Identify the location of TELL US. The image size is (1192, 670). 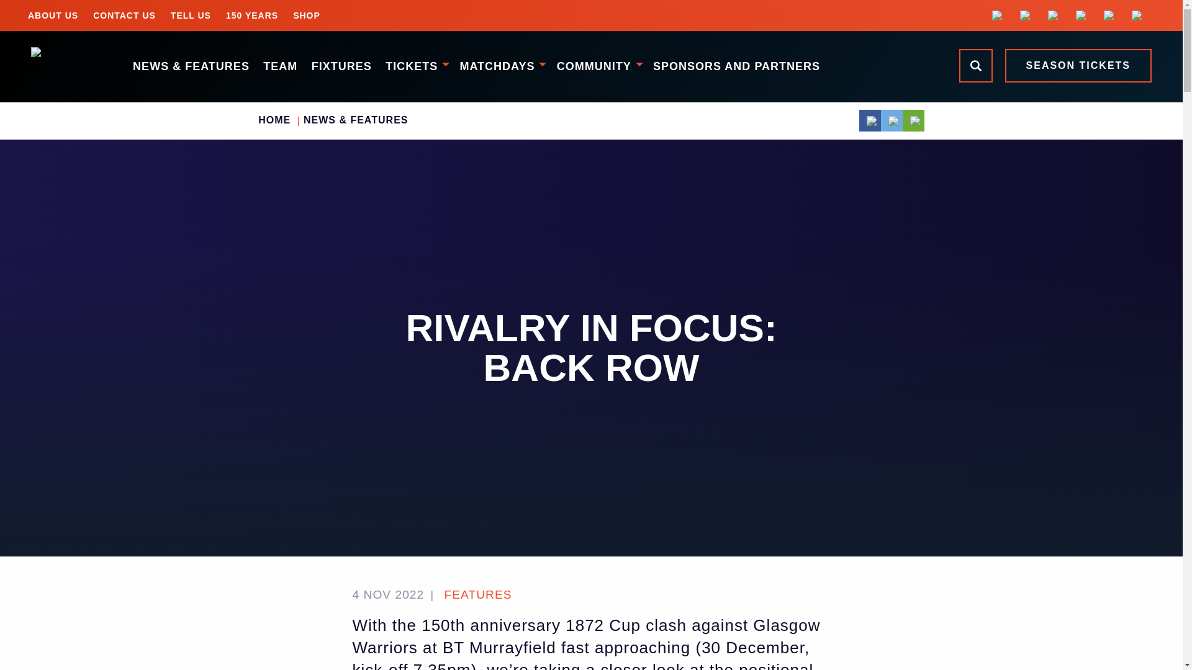
(191, 15).